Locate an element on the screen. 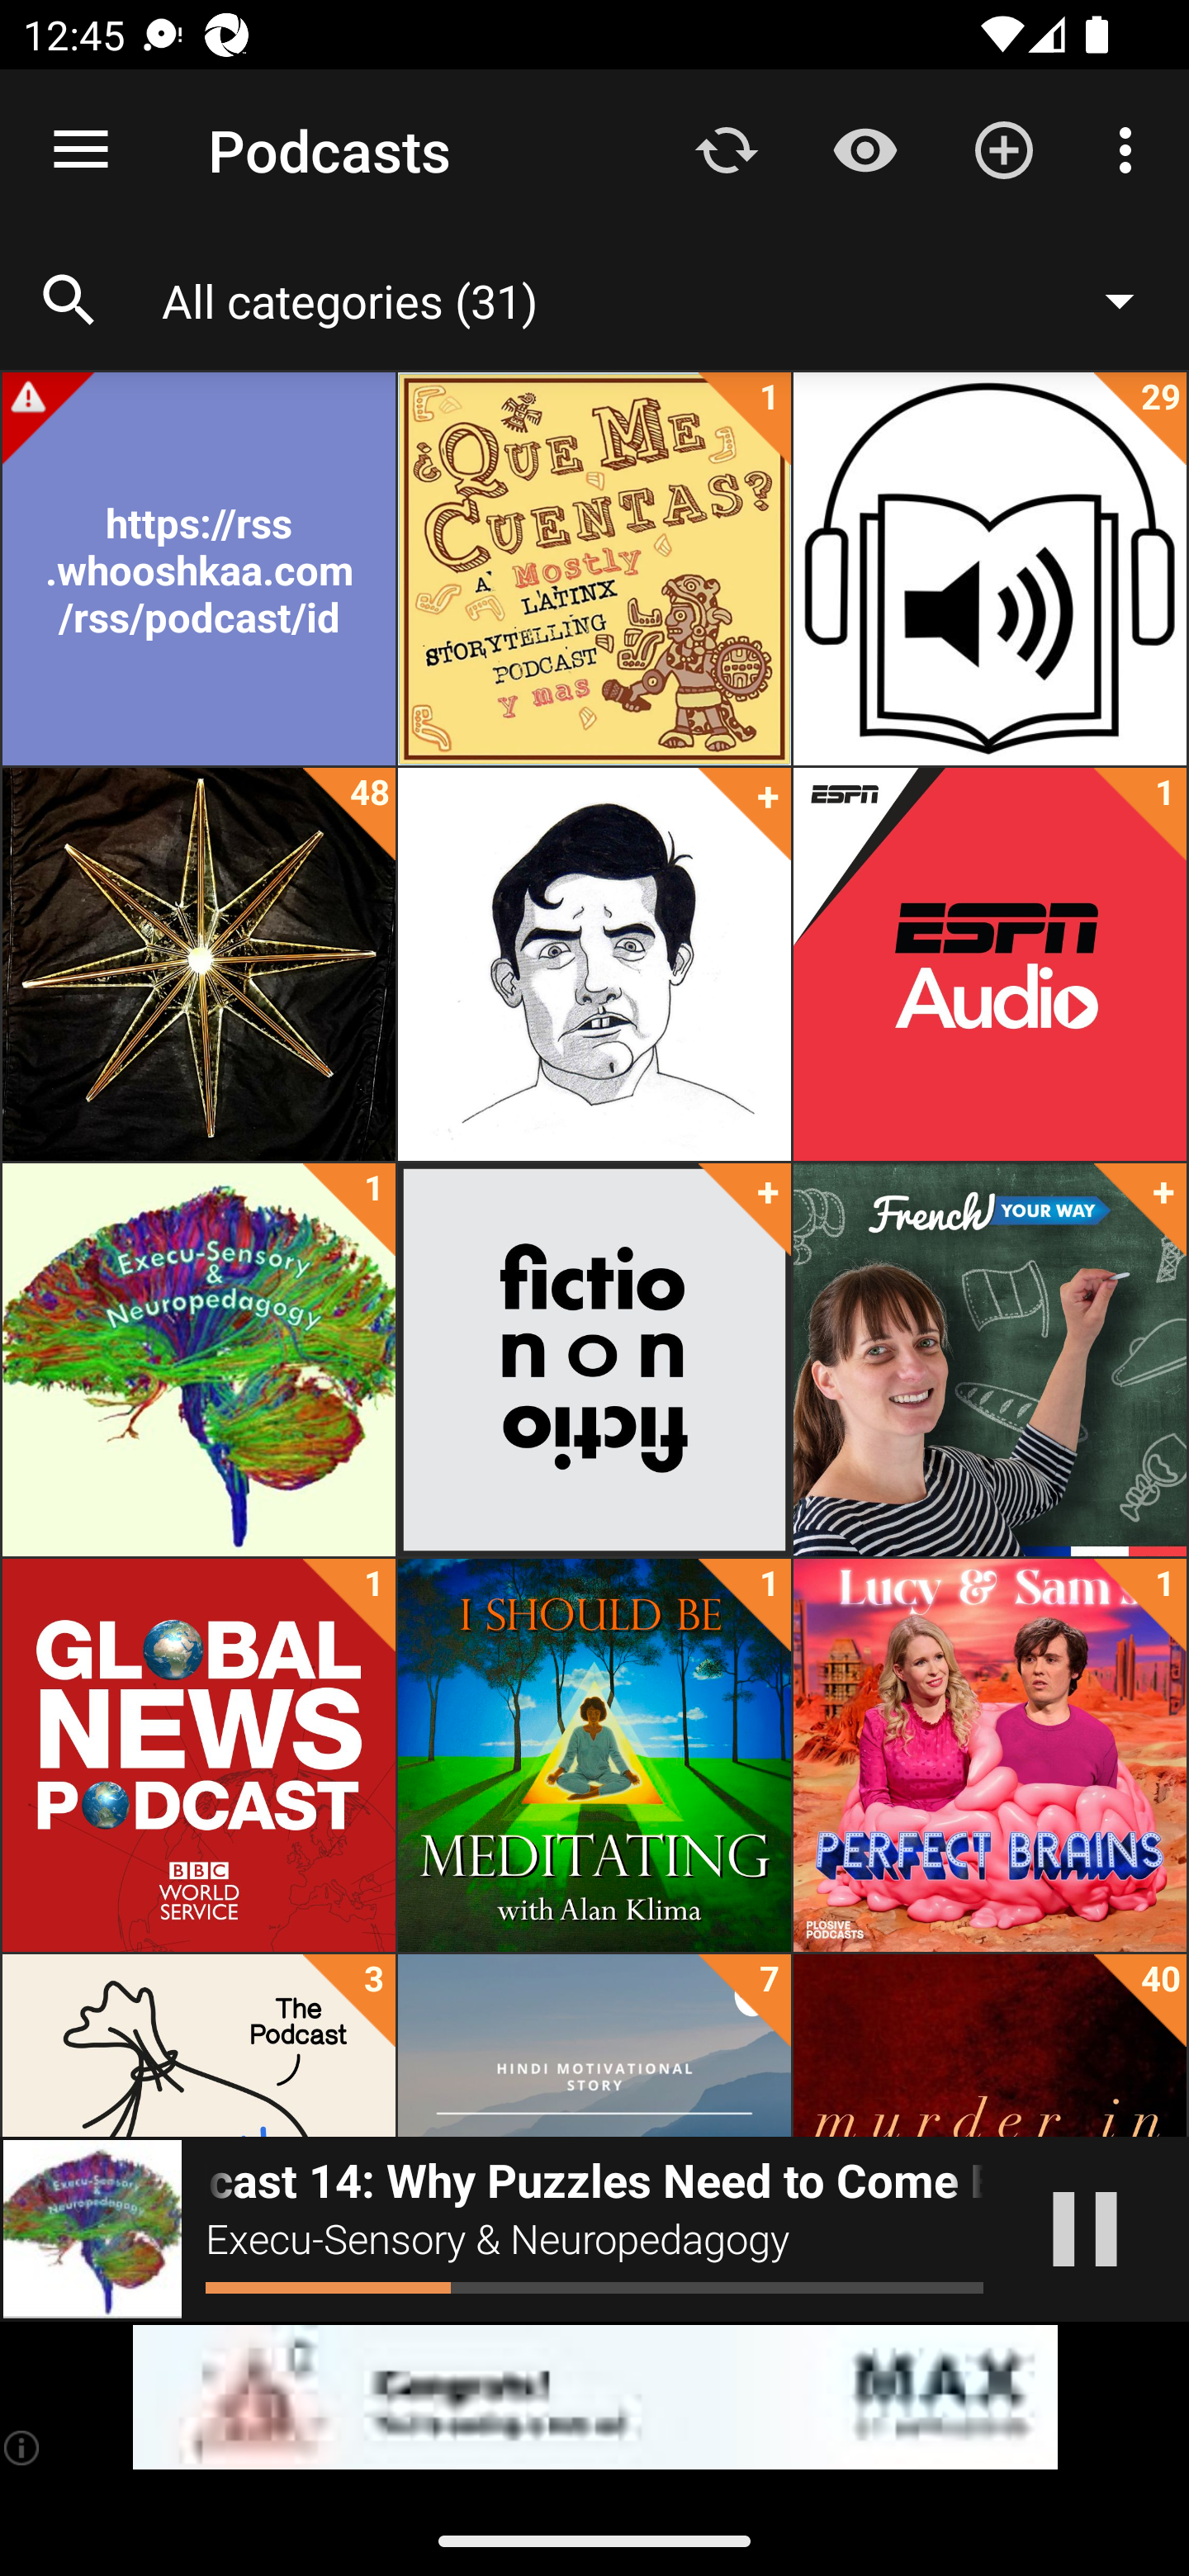 This screenshot has width=1189, height=2576. Cooking Issues with Dave Arnold + is located at coordinates (594, 964).